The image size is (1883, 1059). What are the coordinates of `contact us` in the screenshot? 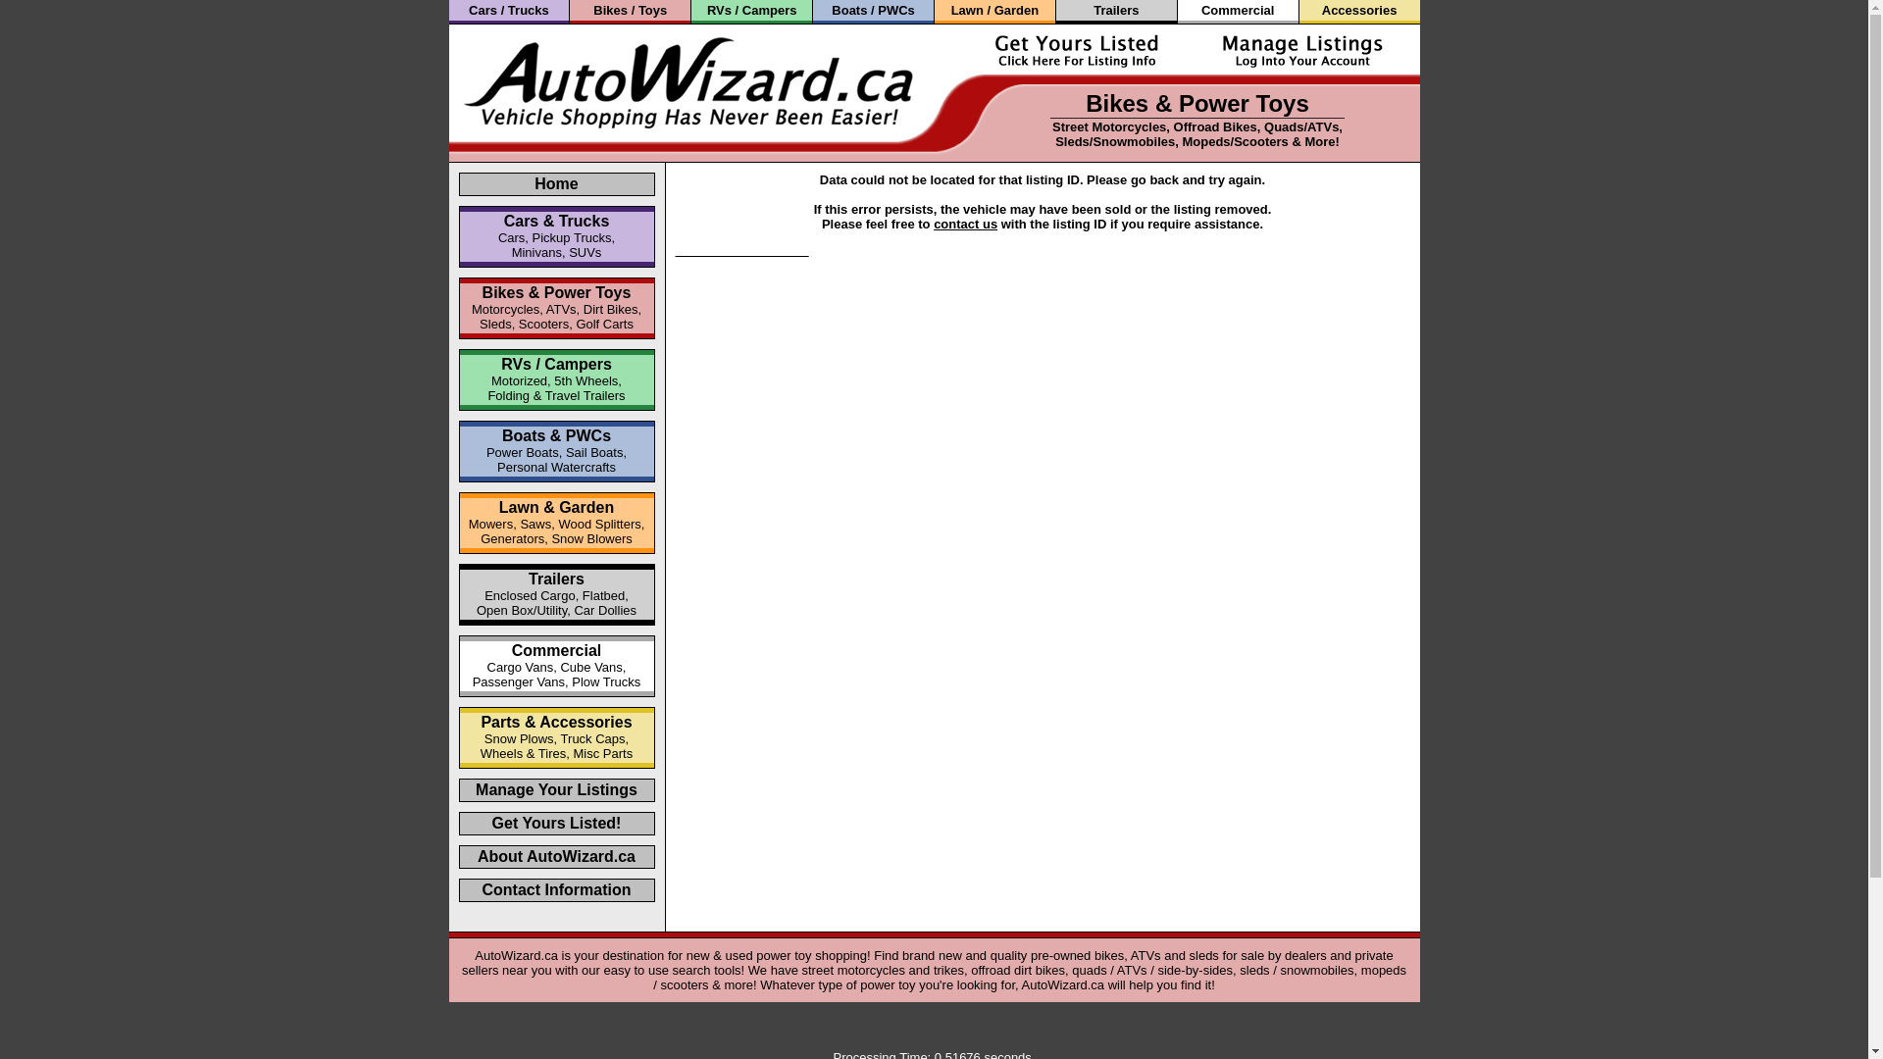 It's located at (965, 224).